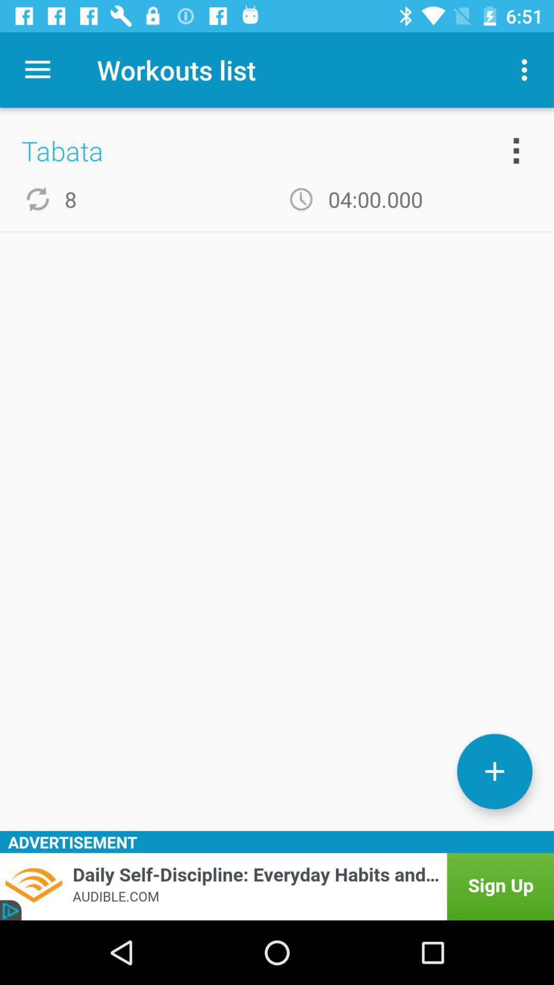  What do you see at coordinates (494, 772) in the screenshot?
I see `add button` at bounding box center [494, 772].